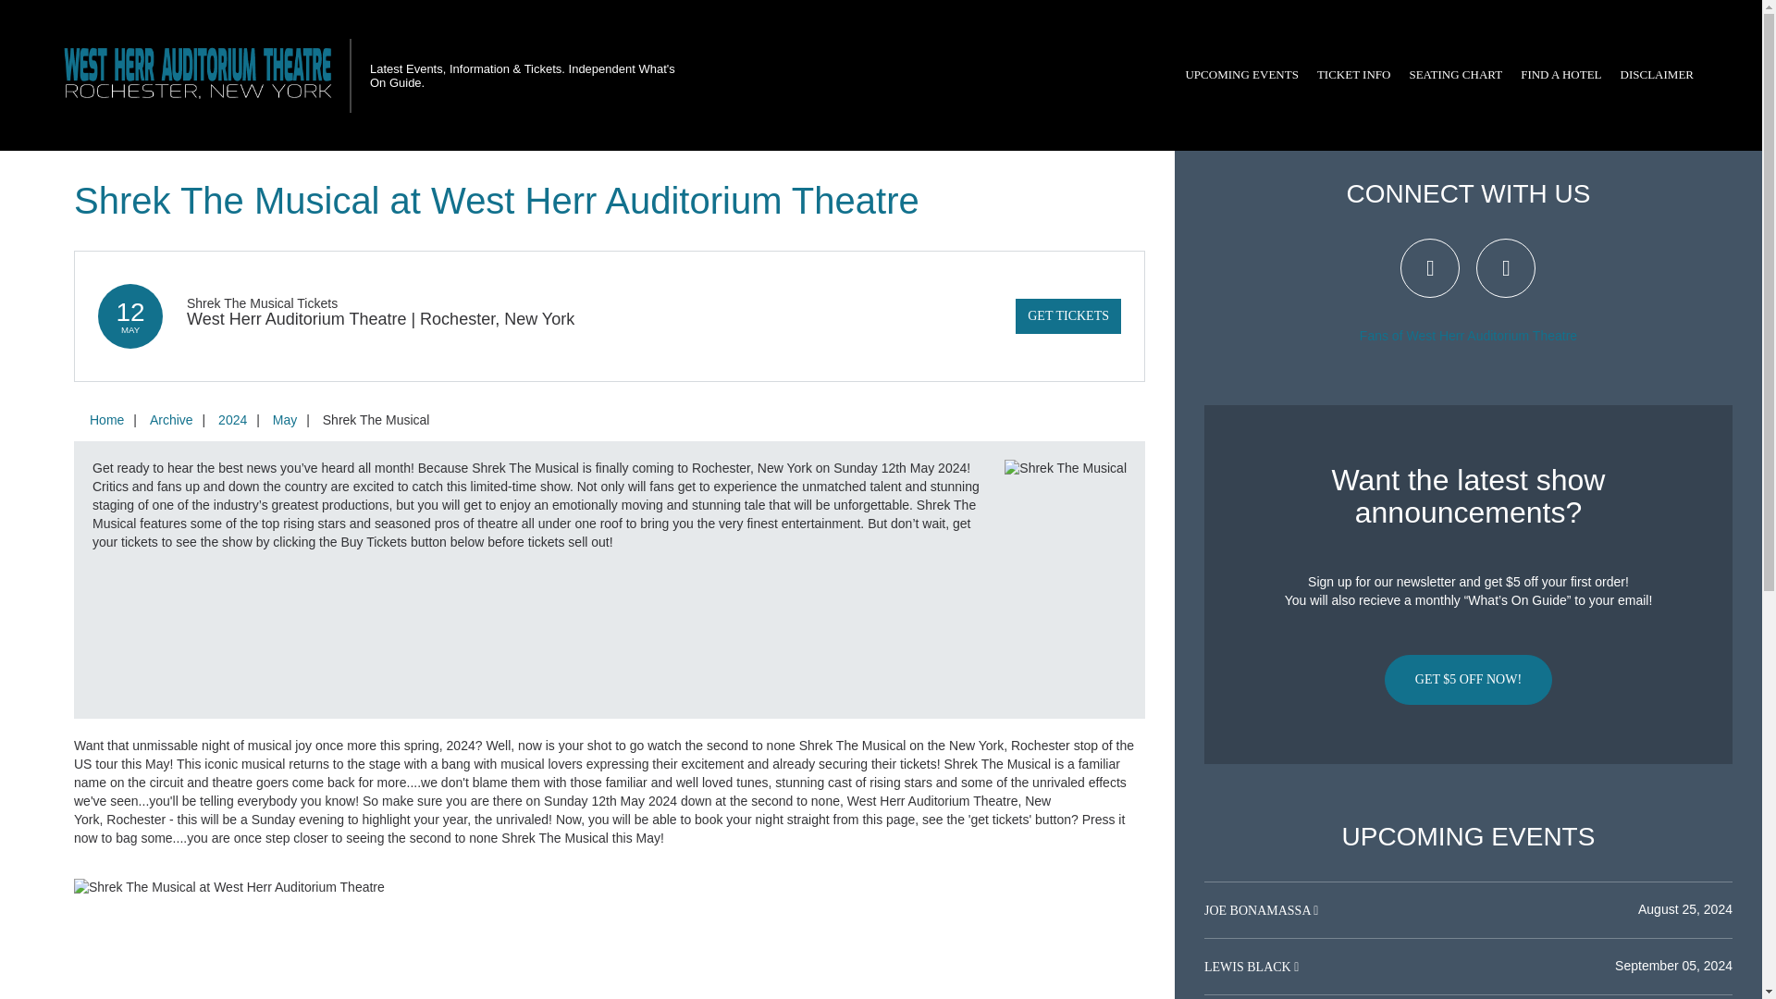  What do you see at coordinates (1454, 75) in the screenshot?
I see `SEATING CHART` at bounding box center [1454, 75].